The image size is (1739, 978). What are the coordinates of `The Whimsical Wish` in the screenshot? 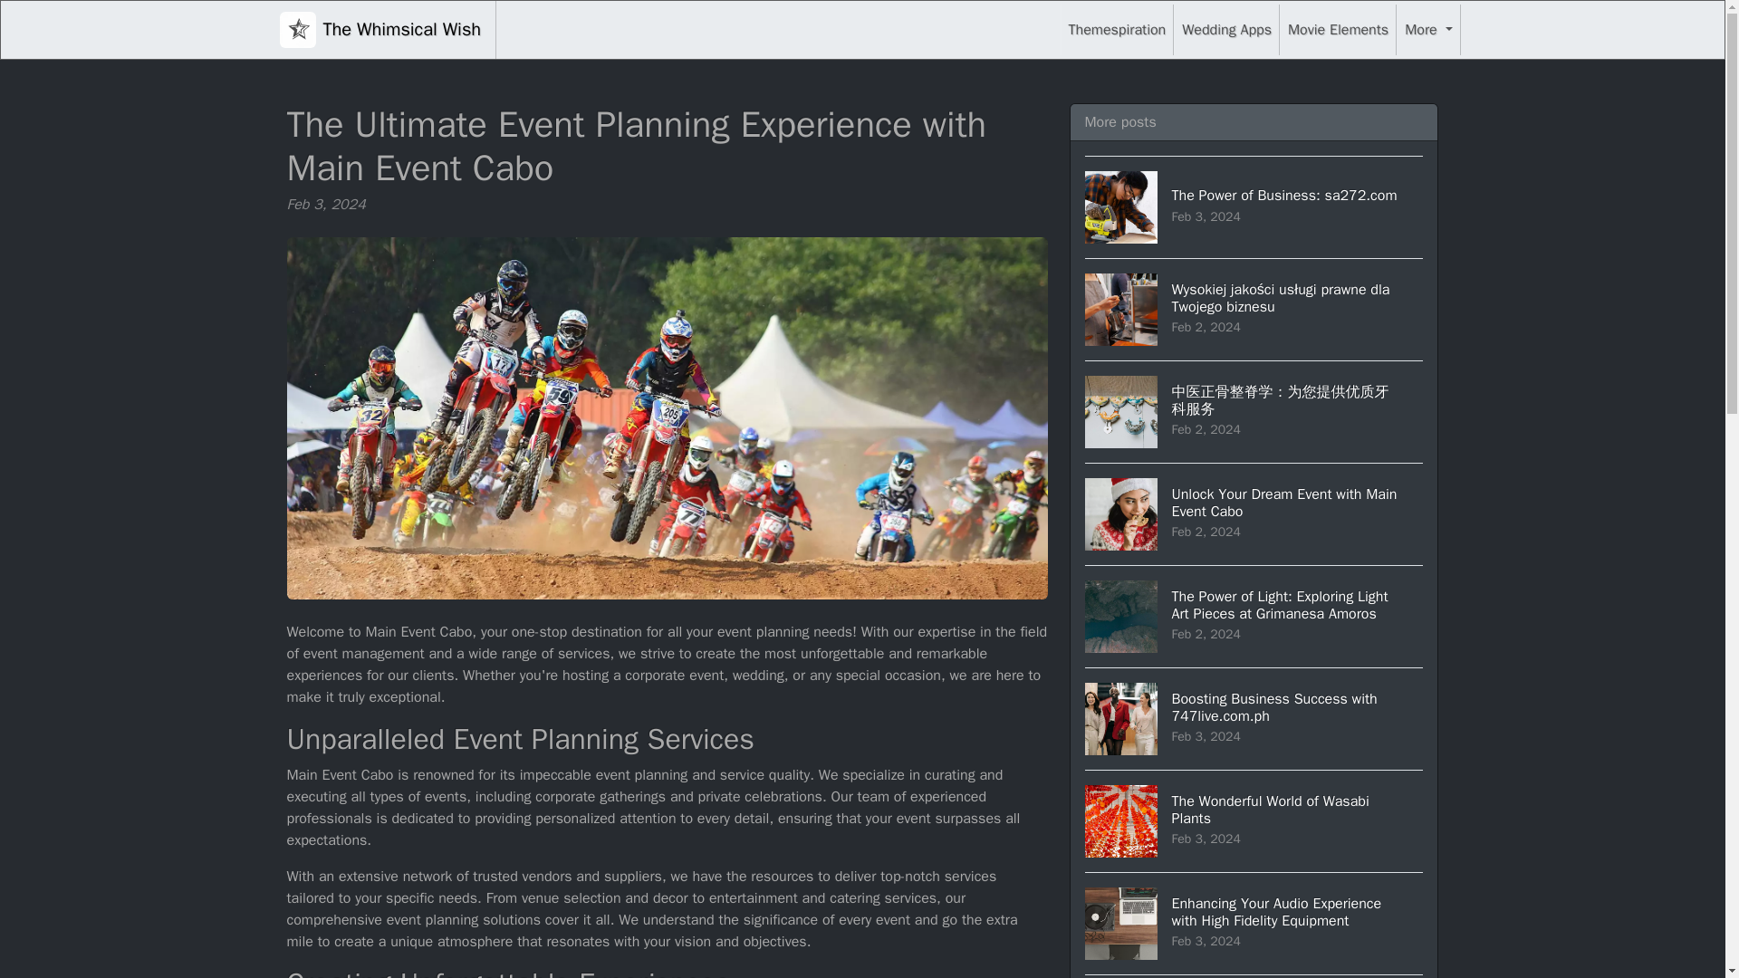 It's located at (1226, 29).